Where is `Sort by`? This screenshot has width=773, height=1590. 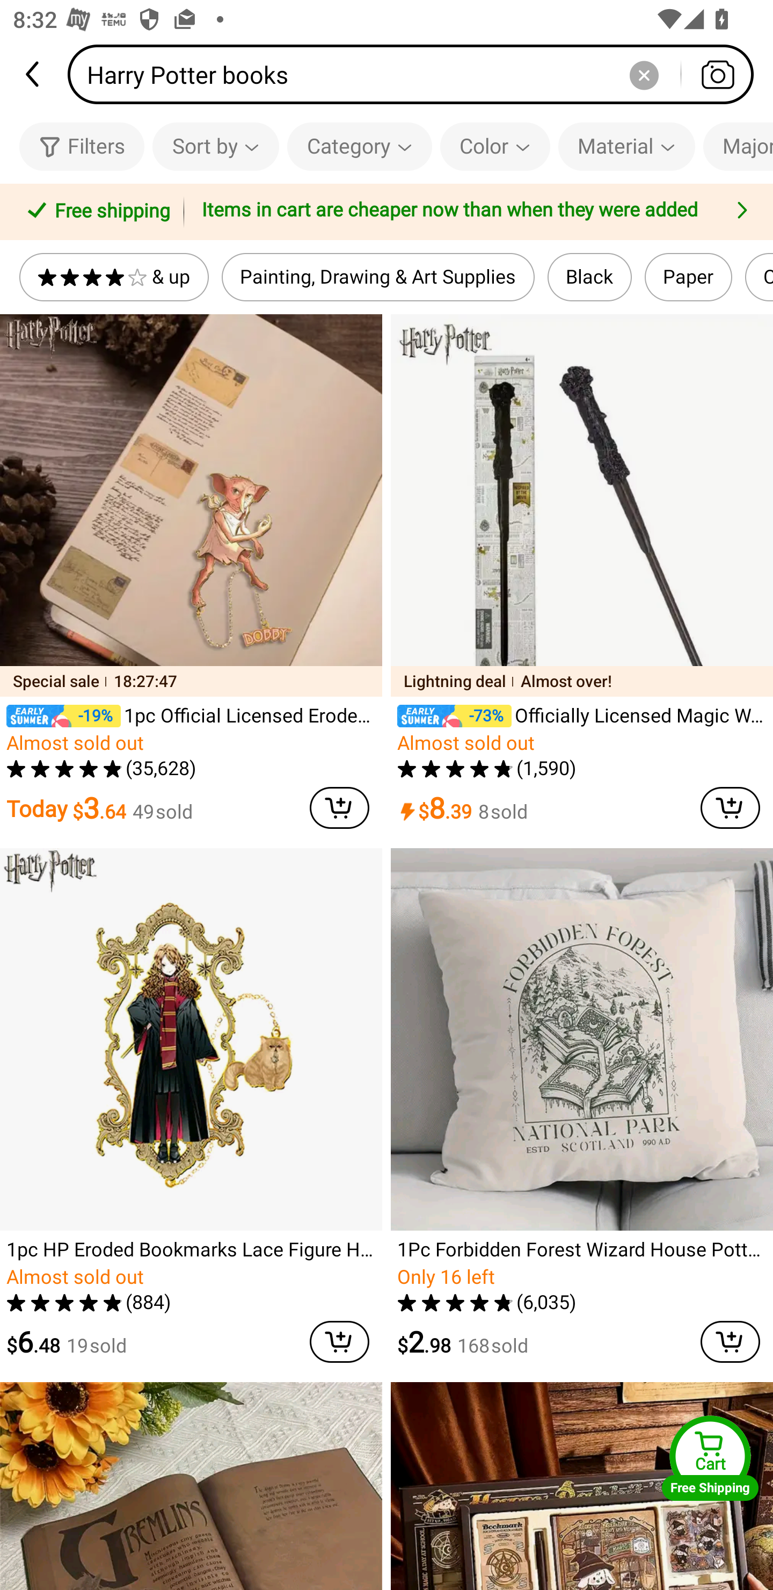 Sort by is located at coordinates (215, 146).